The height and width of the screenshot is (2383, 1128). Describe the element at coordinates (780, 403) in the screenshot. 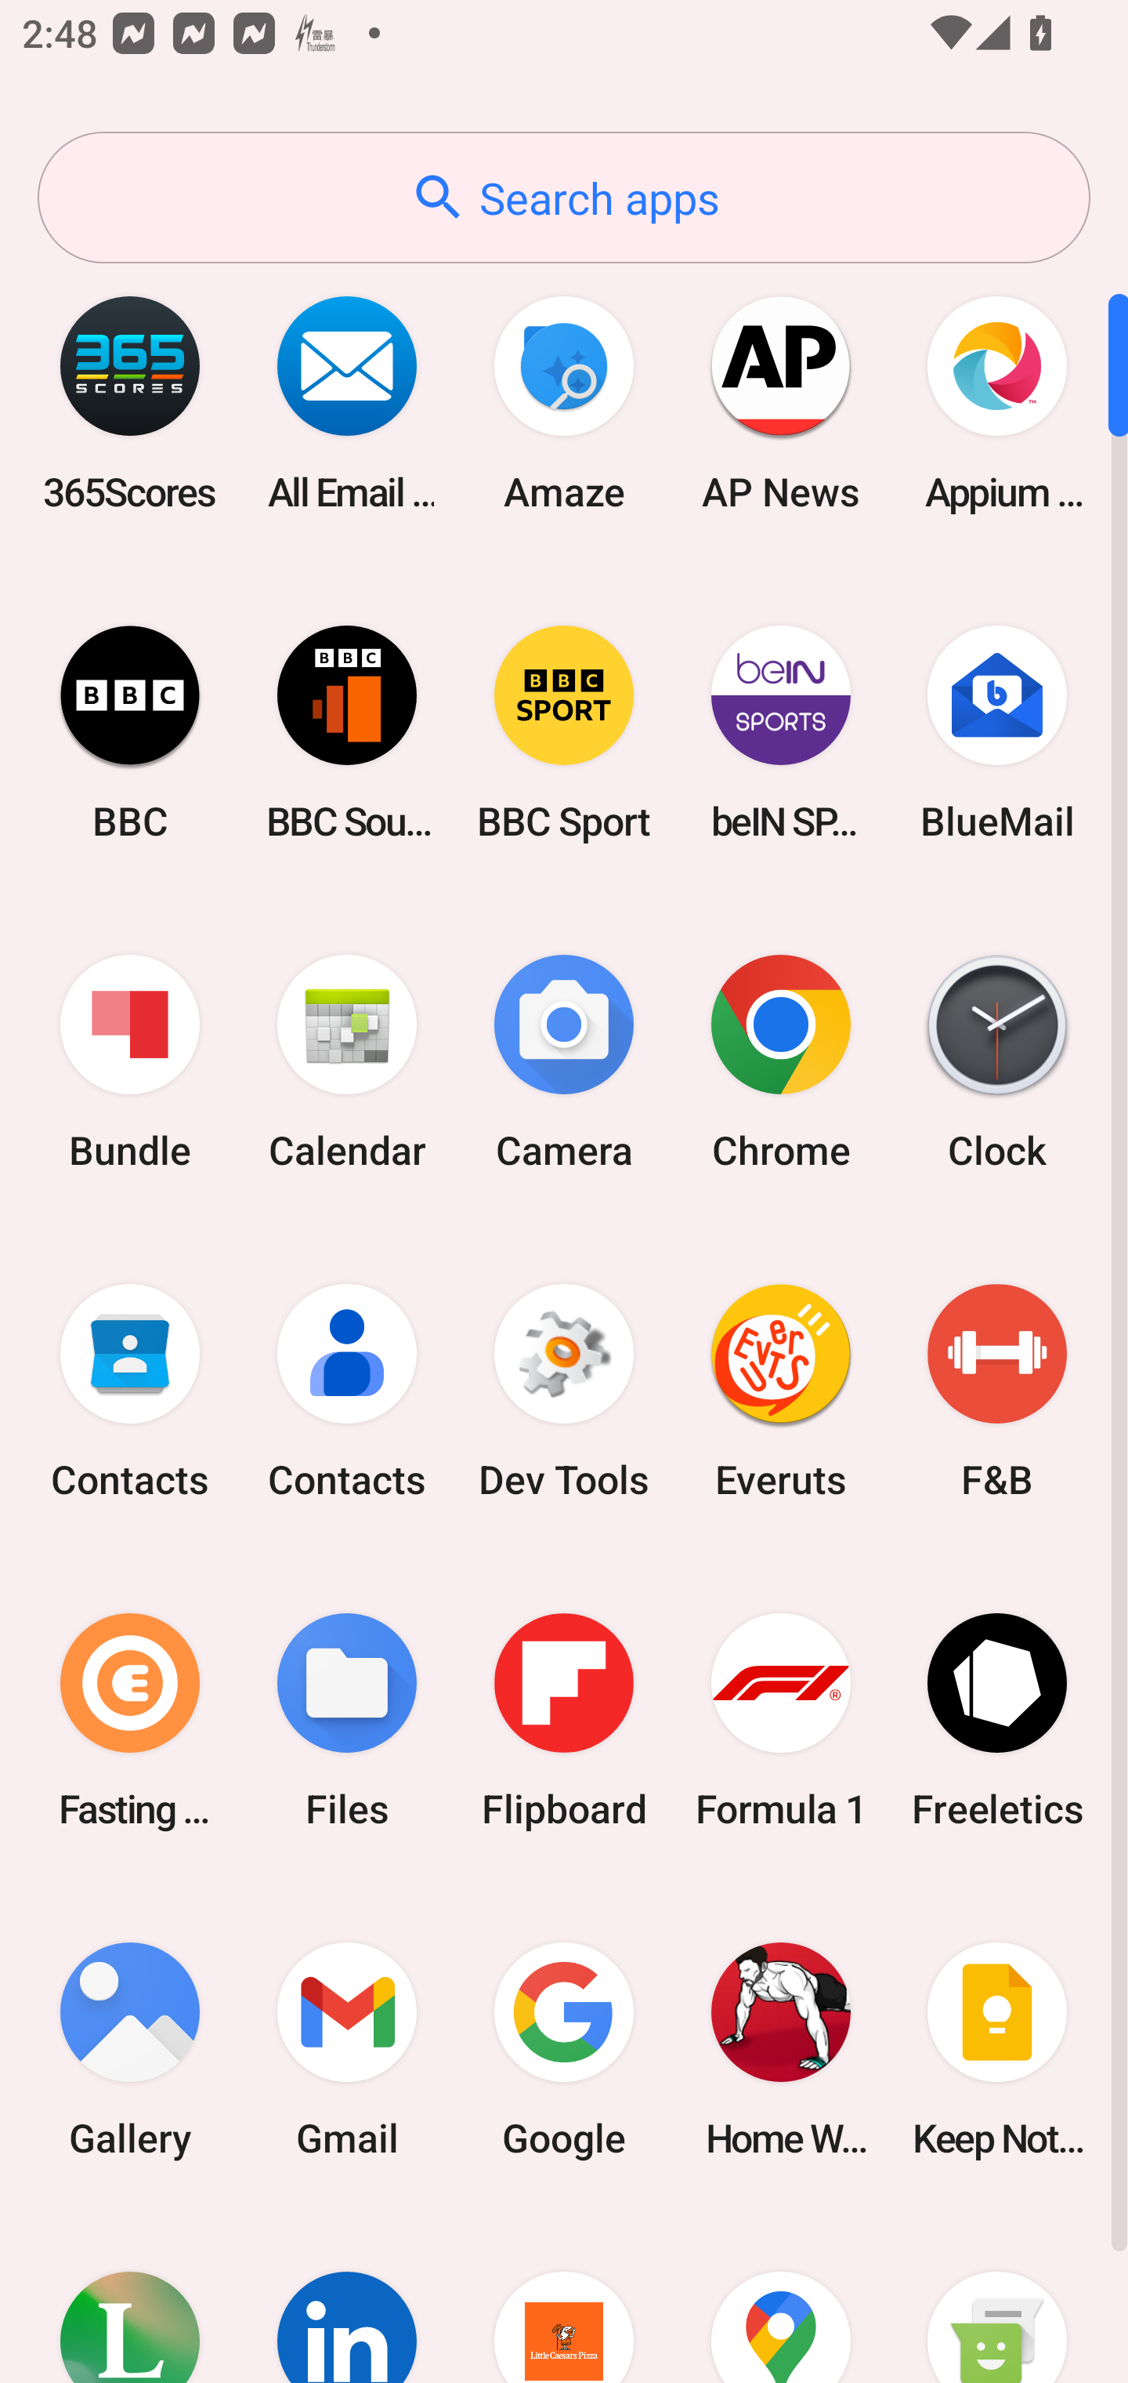

I see `AP News` at that location.